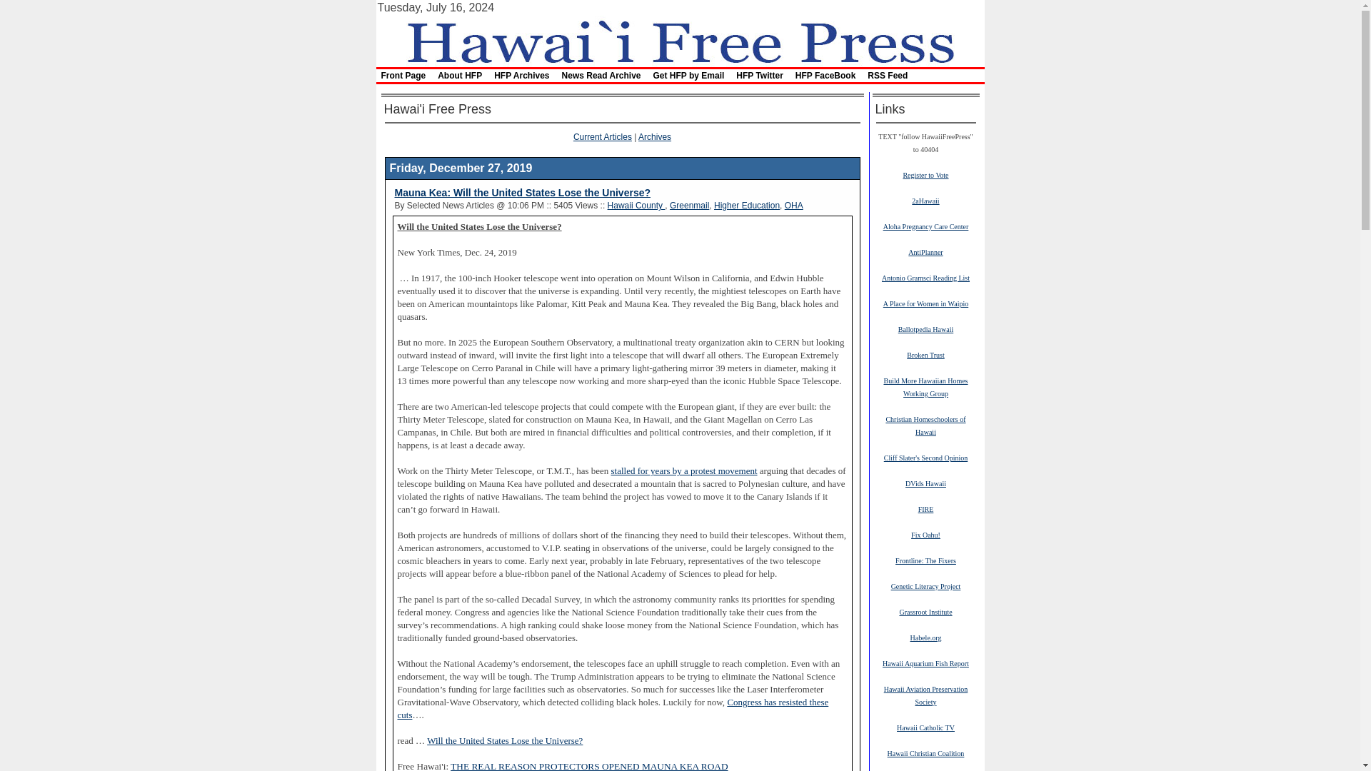  Describe the element at coordinates (684, 471) in the screenshot. I see `stalled for years by a protest movement` at that location.